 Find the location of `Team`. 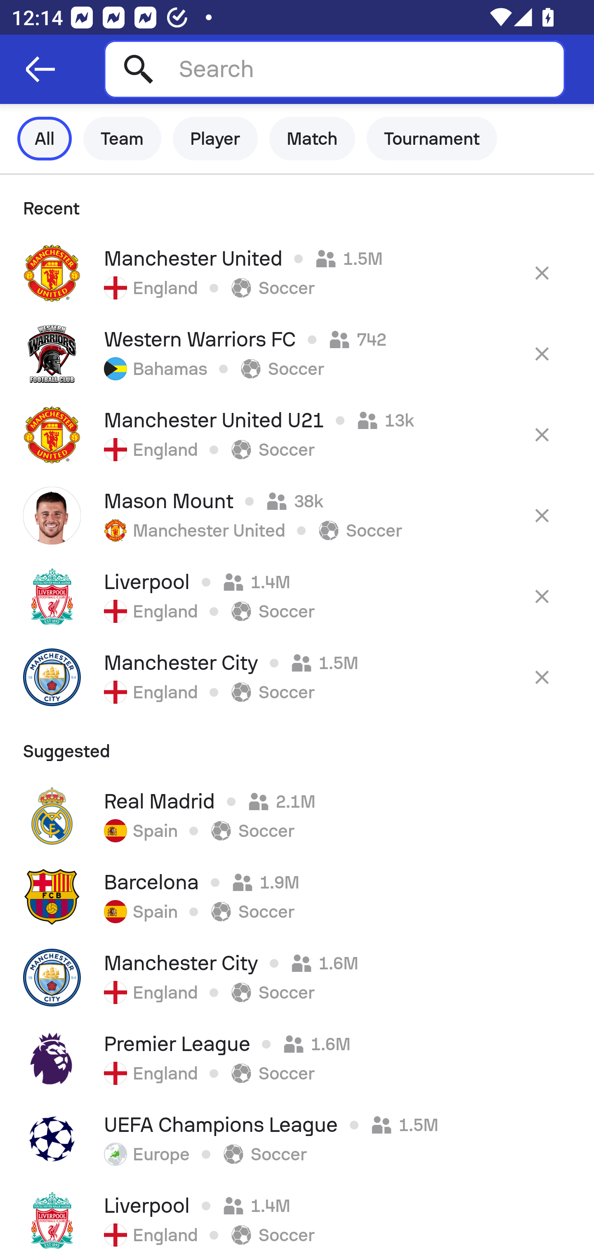

Team is located at coordinates (122, 139).